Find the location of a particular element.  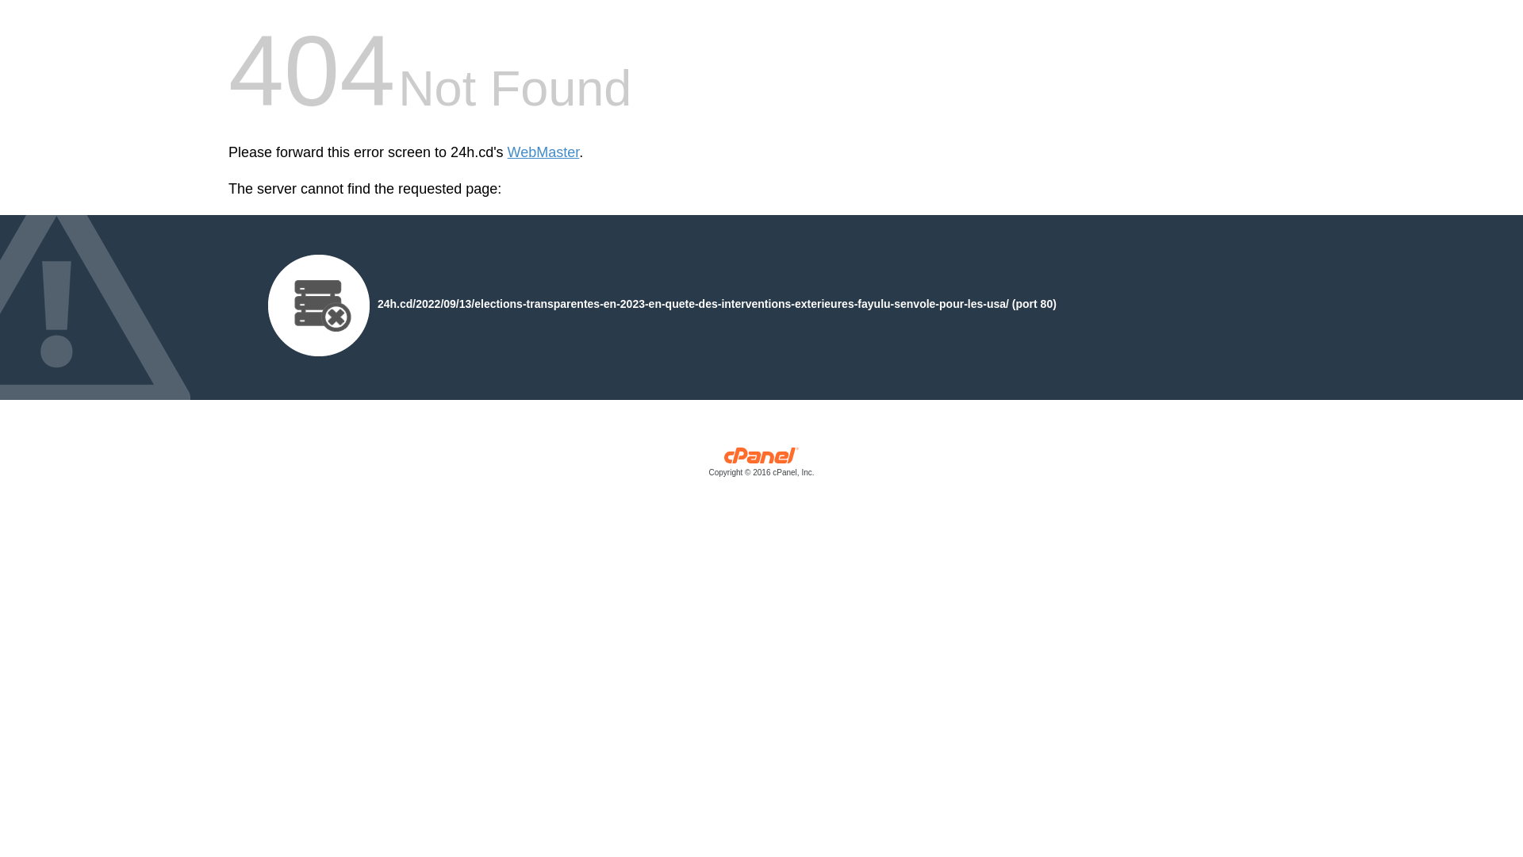

WebMaster is located at coordinates (544, 152).